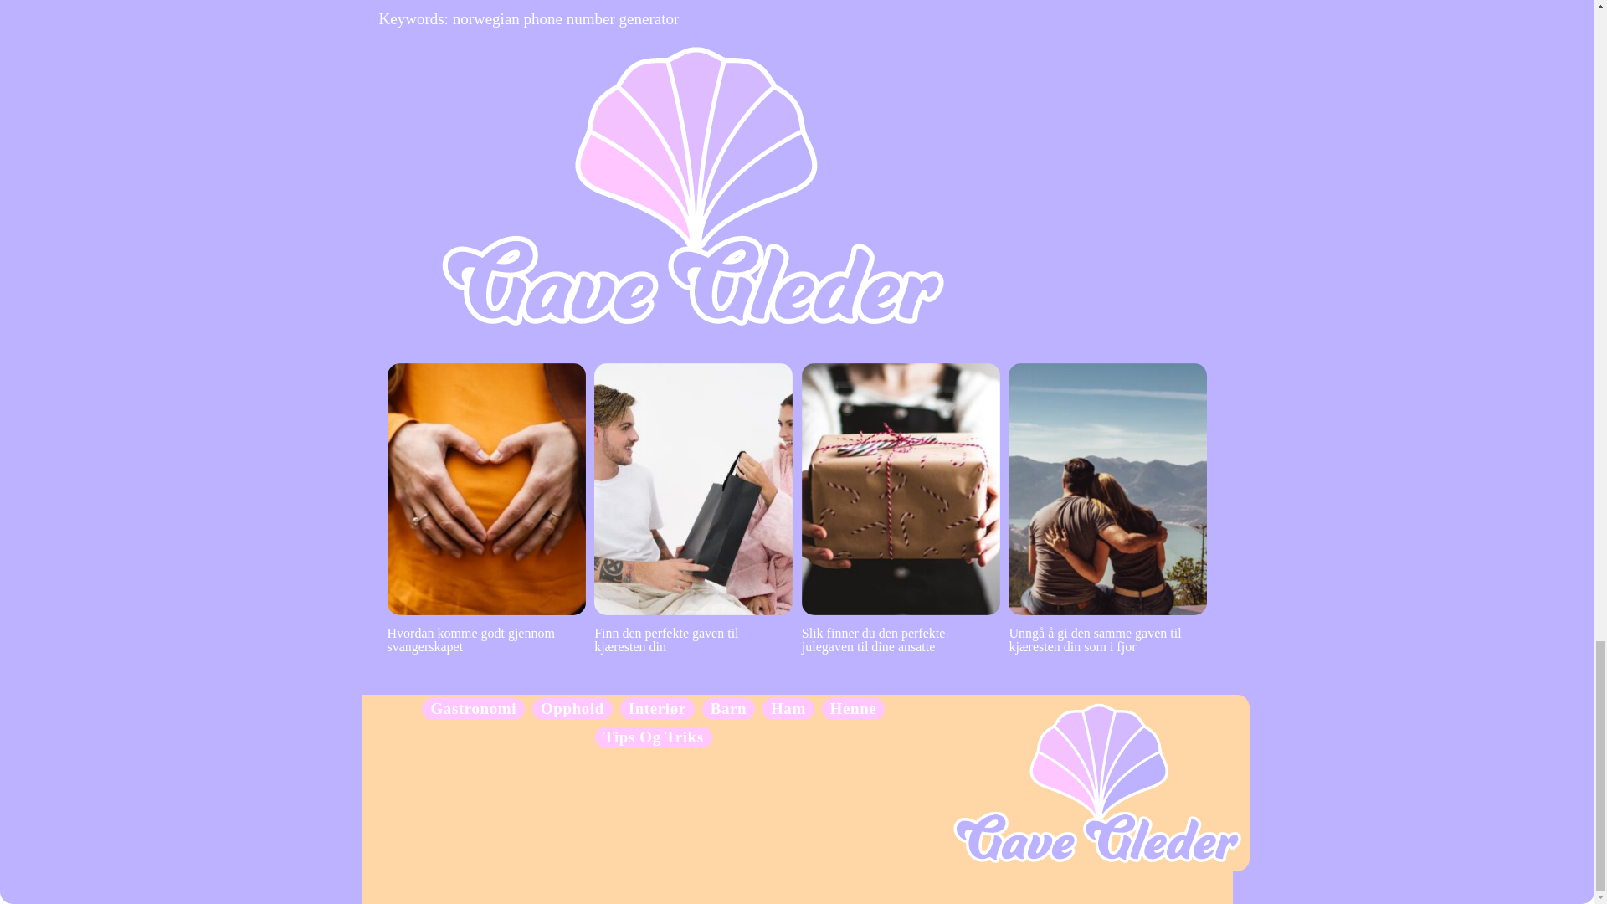 Image resolution: width=1607 pixels, height=904 pixels. Describe the element at coordinates (653, 737) in the screenshot. I see `Tips Og Triks` at that location.